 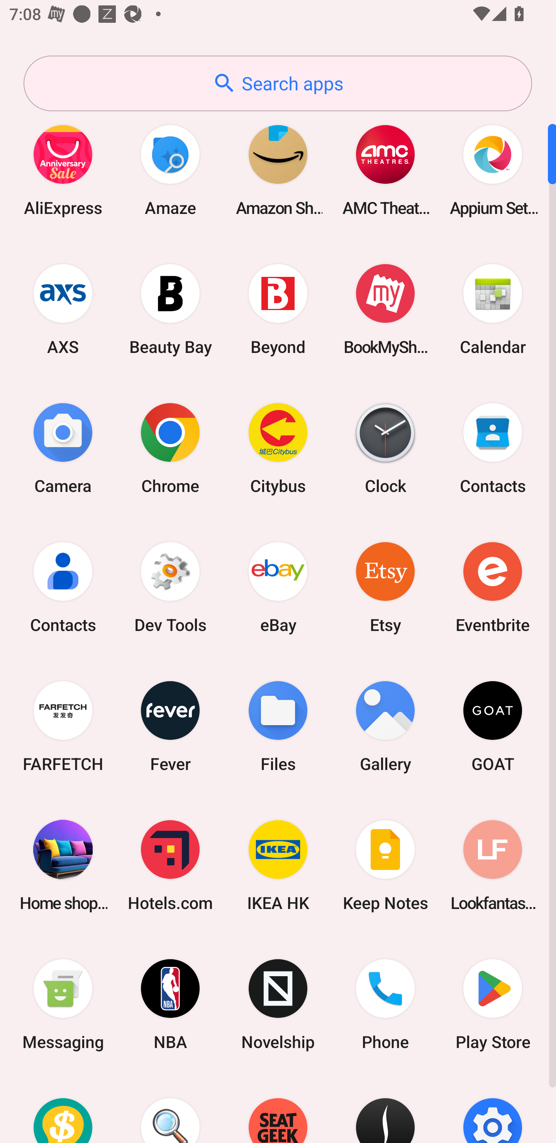 I want to click on Chrome, so click(x=170, y=448).